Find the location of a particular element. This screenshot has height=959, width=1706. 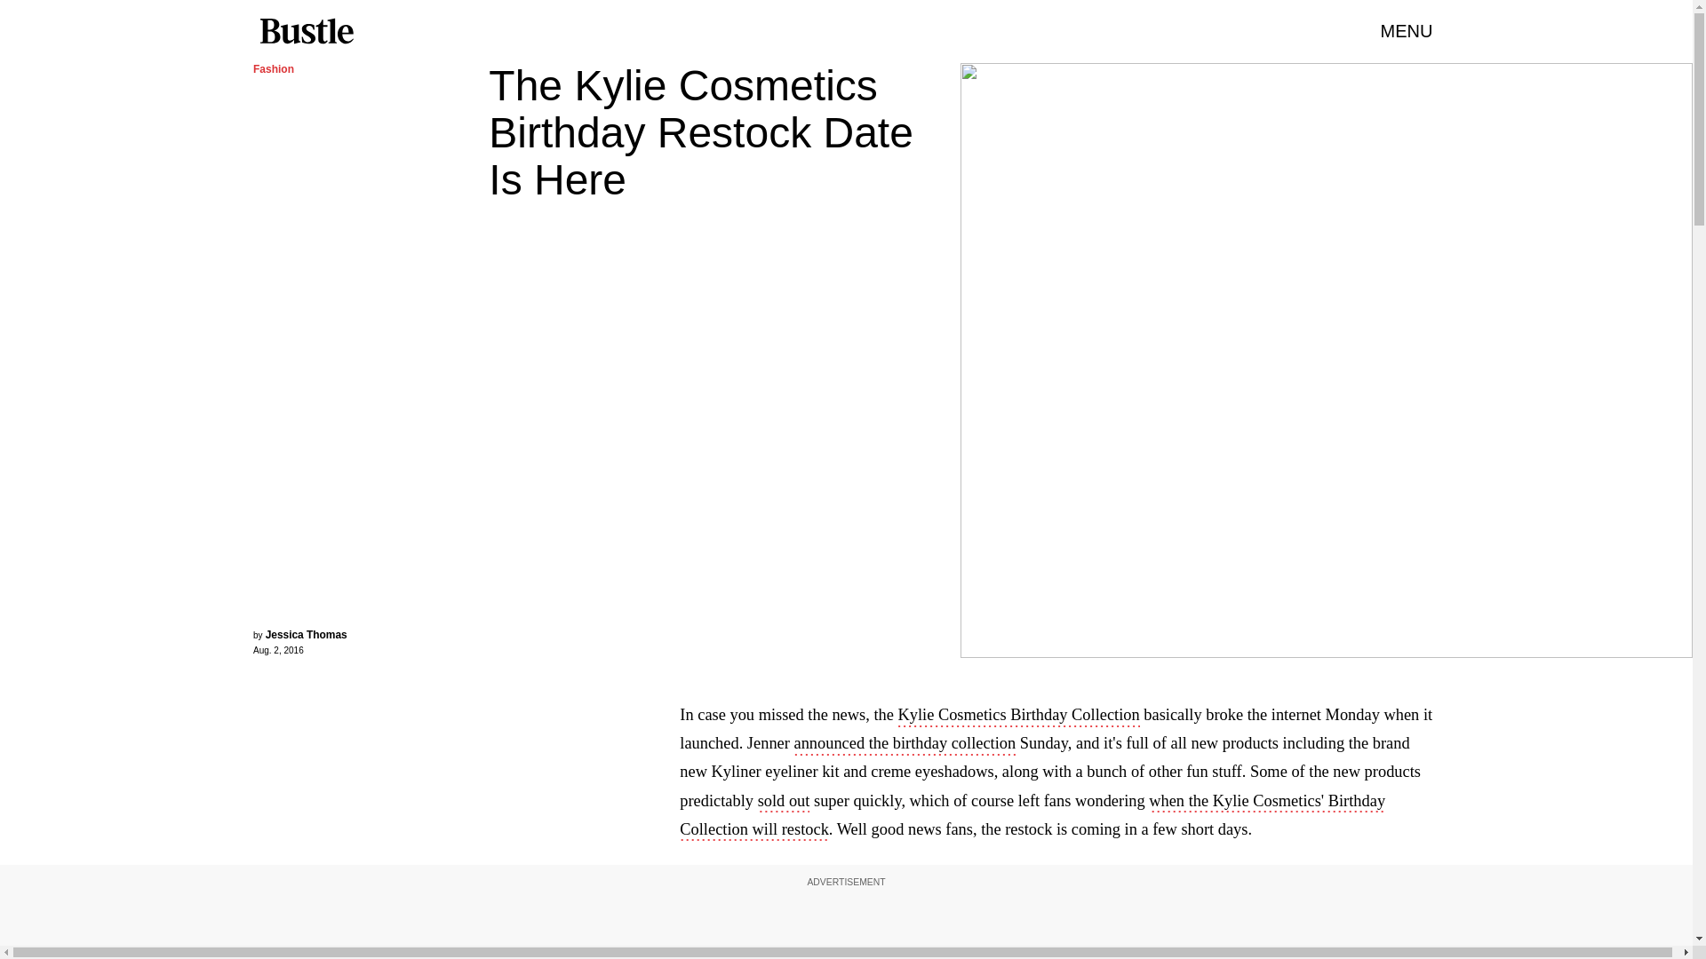

sold out is located at coordinates (784, 803).